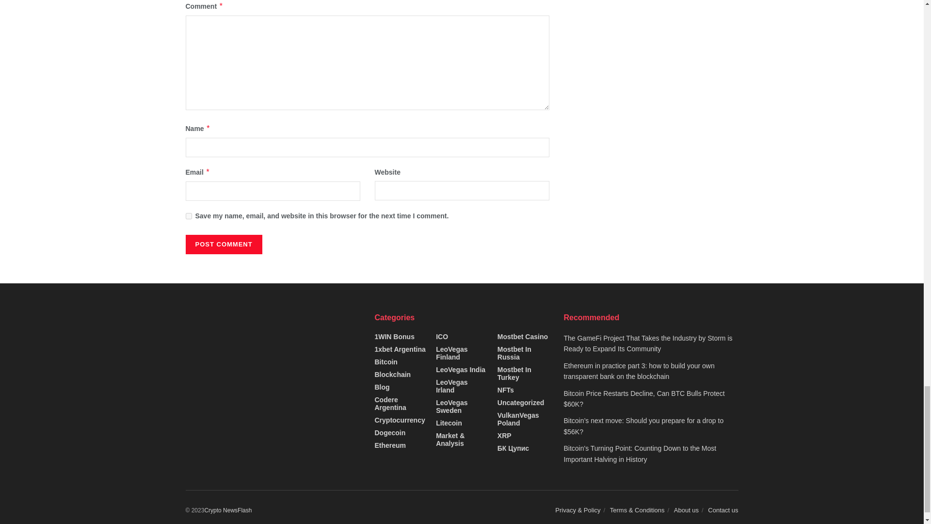 Image resolution: width=931 pixels, height=524 pixels. Describe the element at coordinates (227, 510) in the screenshot. I see `Premium news ` at that location.